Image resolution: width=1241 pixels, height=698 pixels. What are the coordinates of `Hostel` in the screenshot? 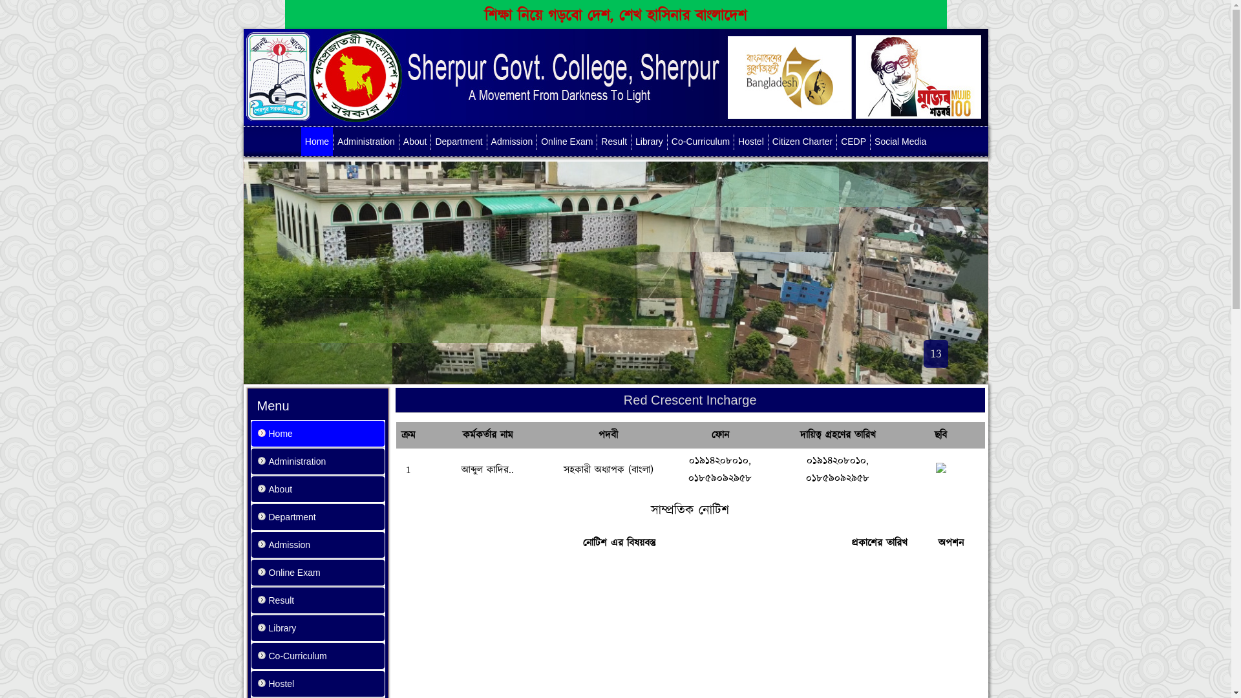 It's located at (317, 684).